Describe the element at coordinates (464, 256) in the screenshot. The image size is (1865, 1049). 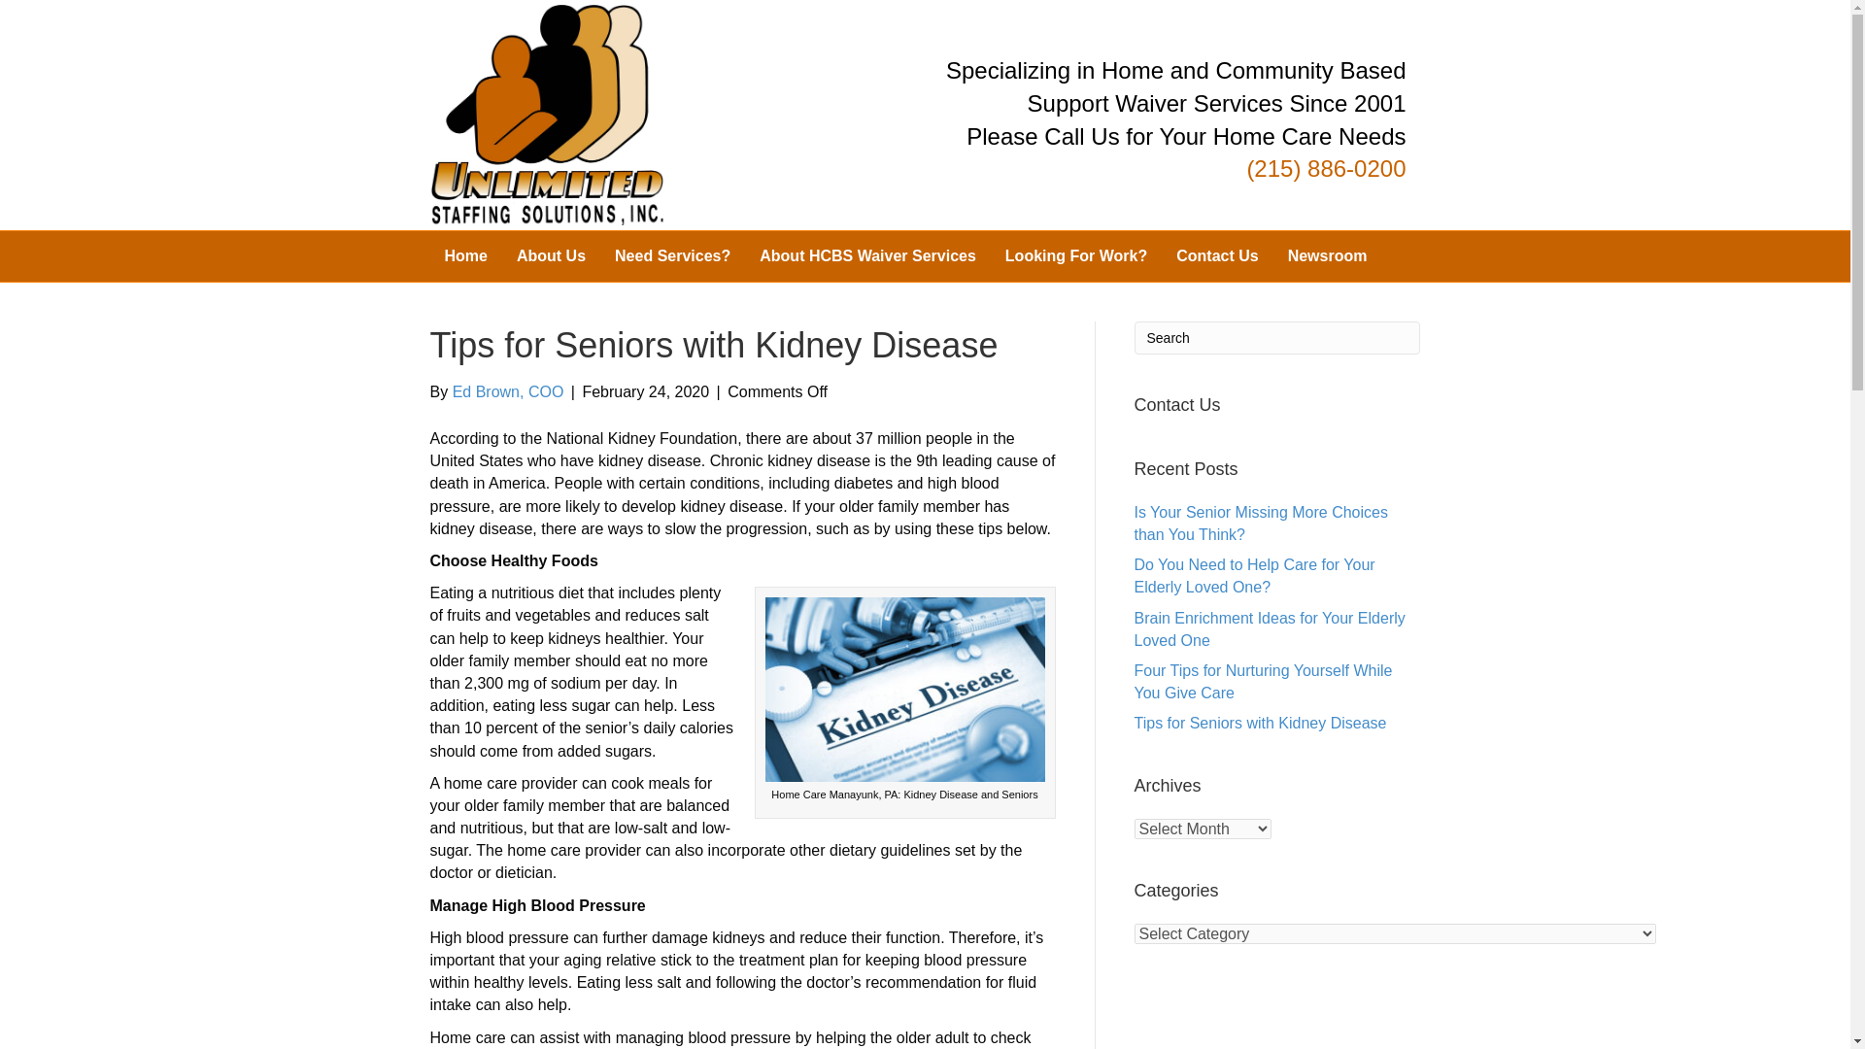
I see `Home` at that location.